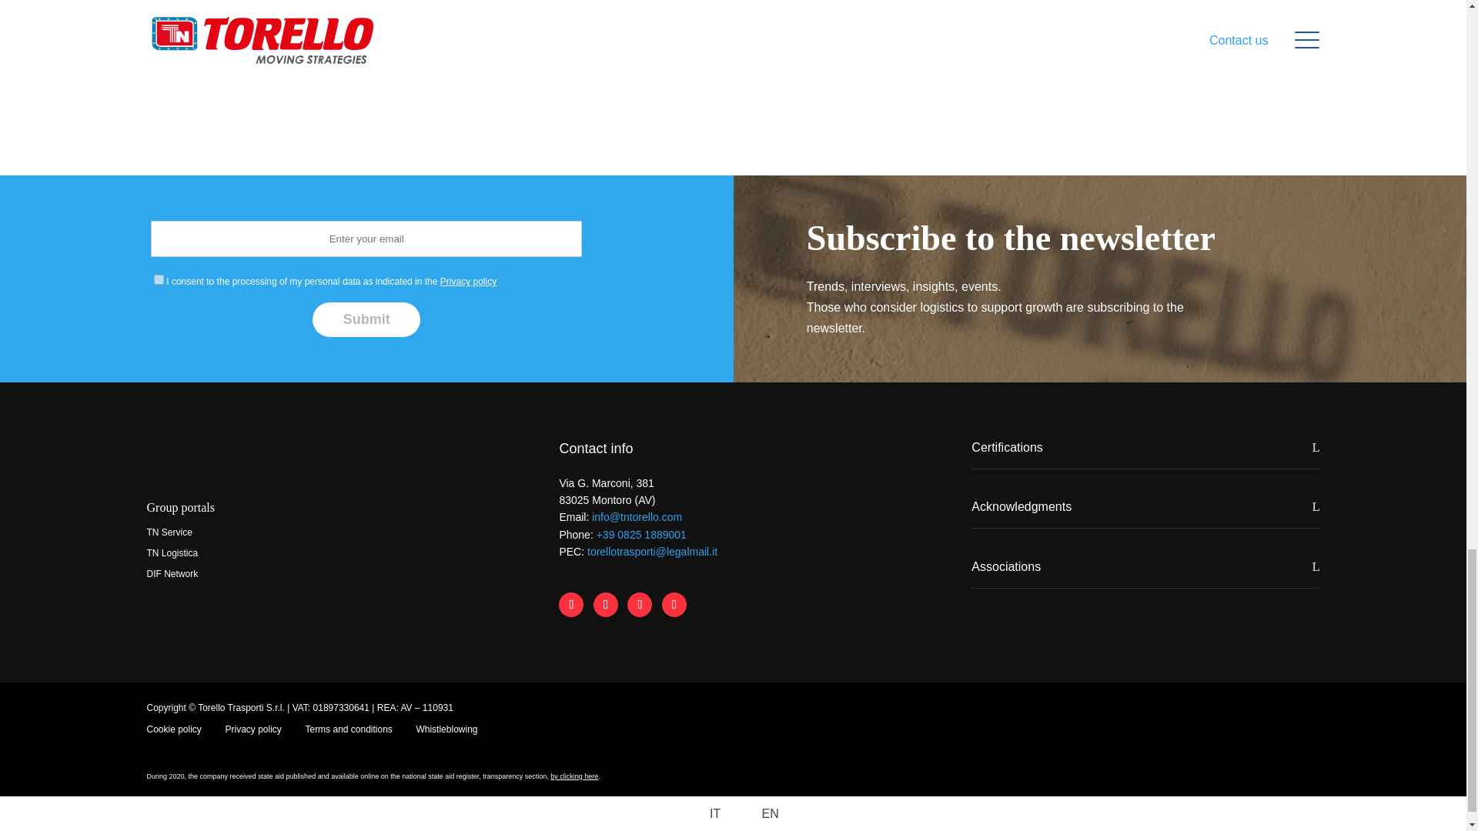  I want to click on BACK TO BLOG, so click(811, 72).